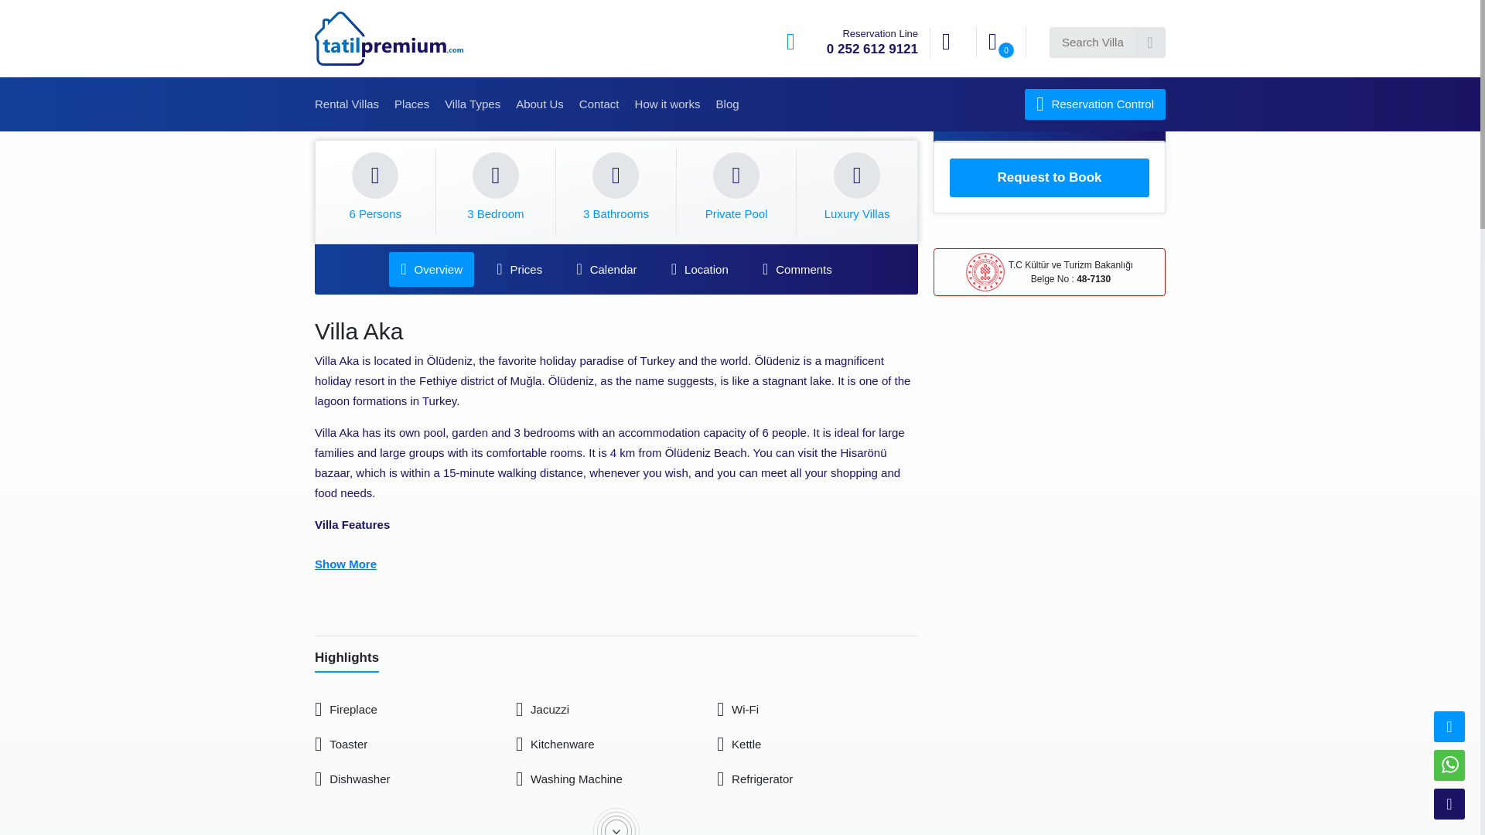 Image resolution: width=1485 pixels, height=835 pixels. I want to click on Show More, so click(616, 564).